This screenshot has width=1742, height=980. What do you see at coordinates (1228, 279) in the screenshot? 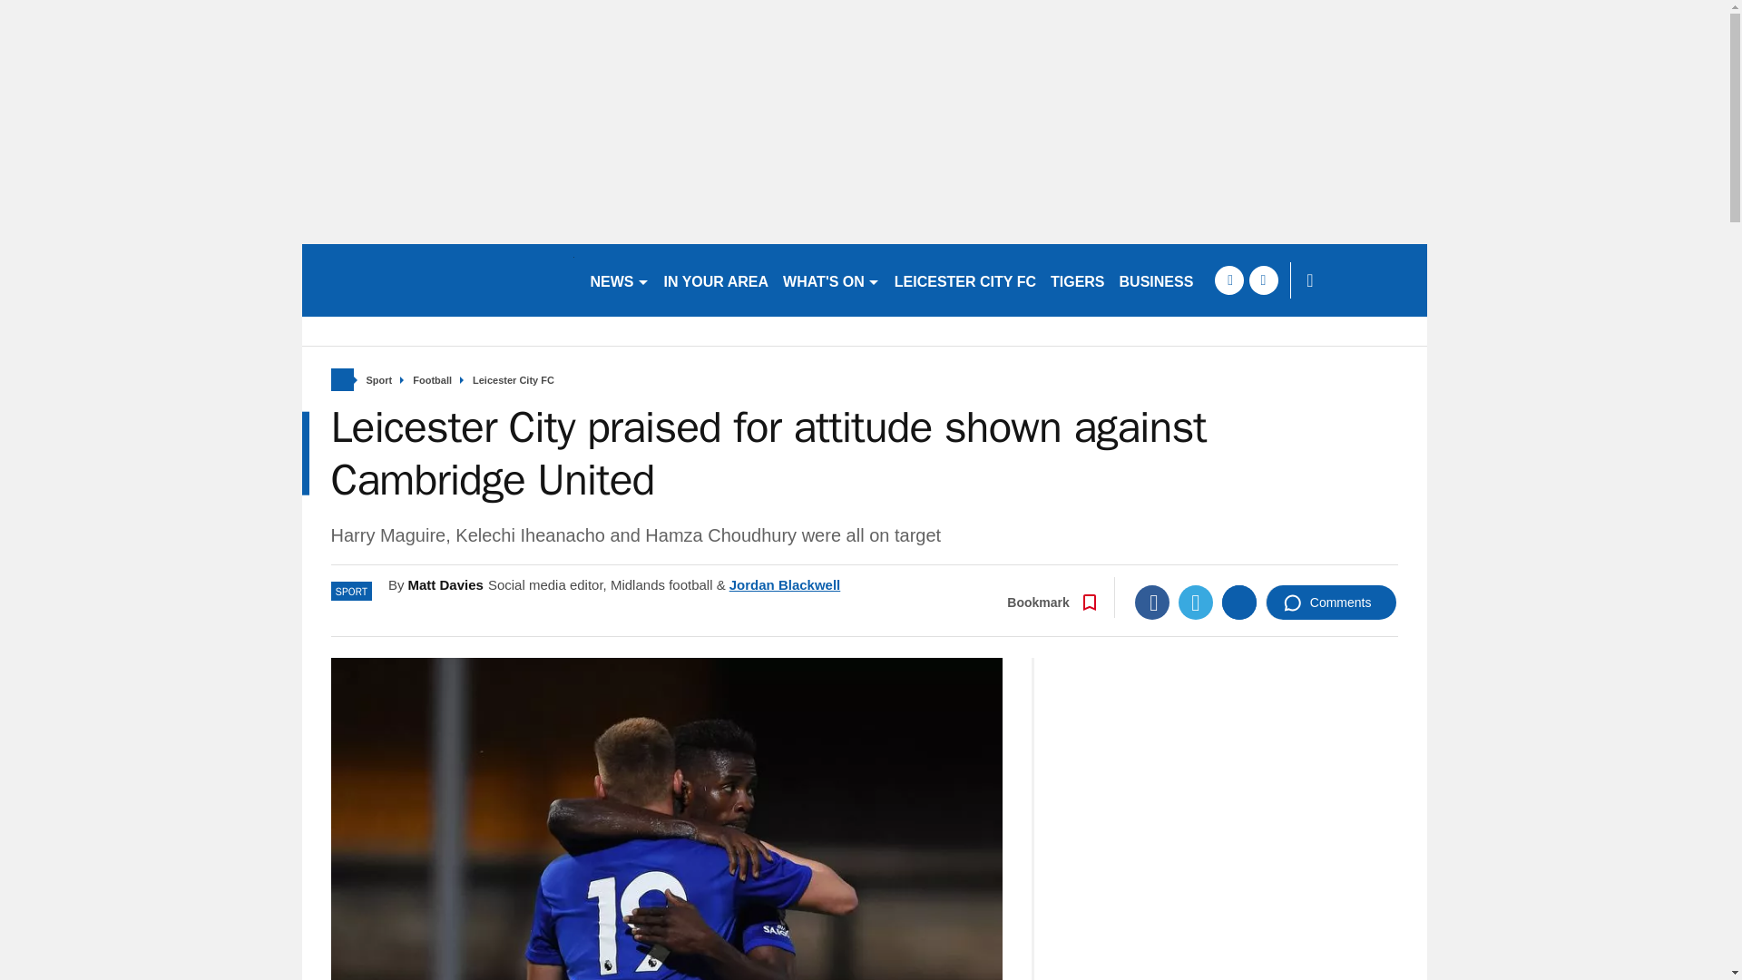
I see `facebook` at bounding box center [1228, 279].